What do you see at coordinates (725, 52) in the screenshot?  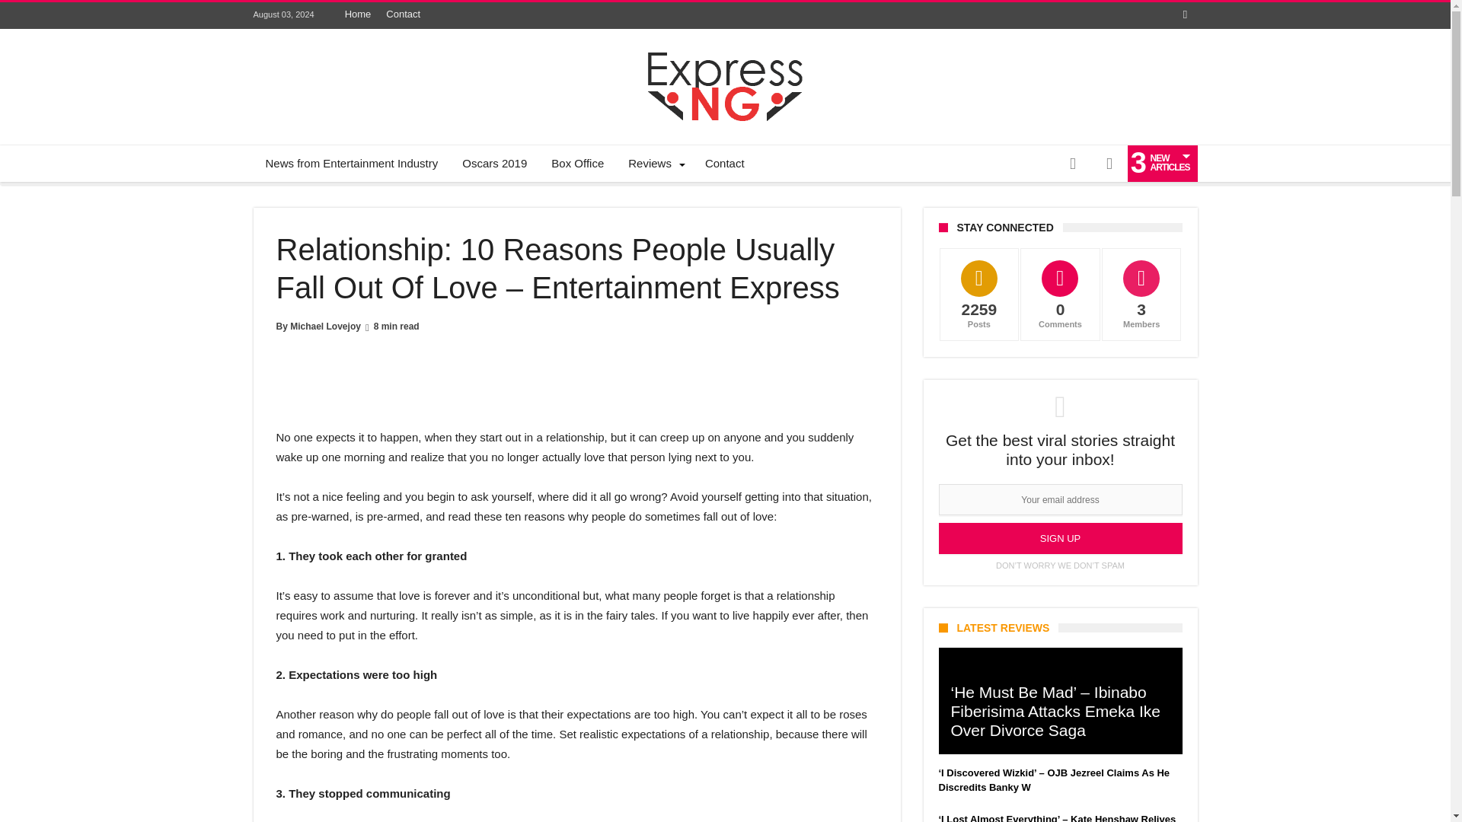 I see `Entertainment Express` at bounding box center [725, 52].